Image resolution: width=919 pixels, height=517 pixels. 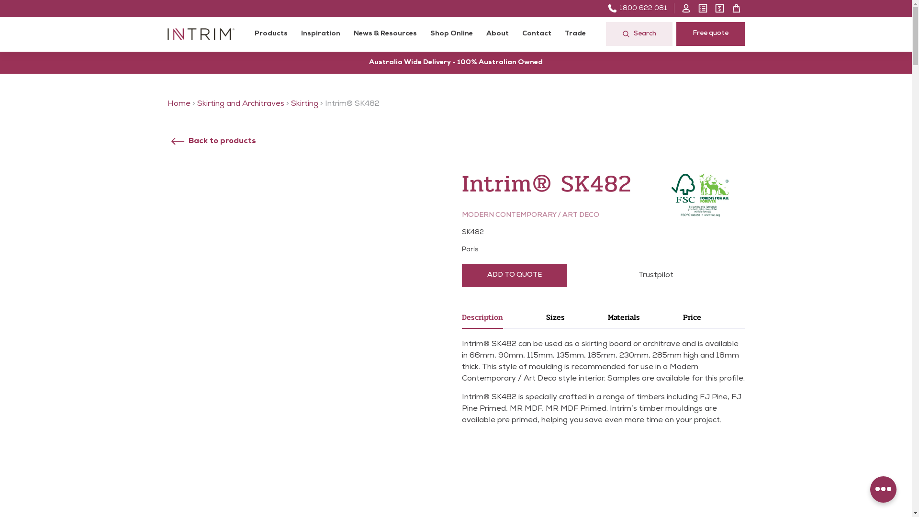 What do you see at coordinates (241, 104) in the screenshot?
I see `Skirting and Architraves` at bounding box center [241, 104].